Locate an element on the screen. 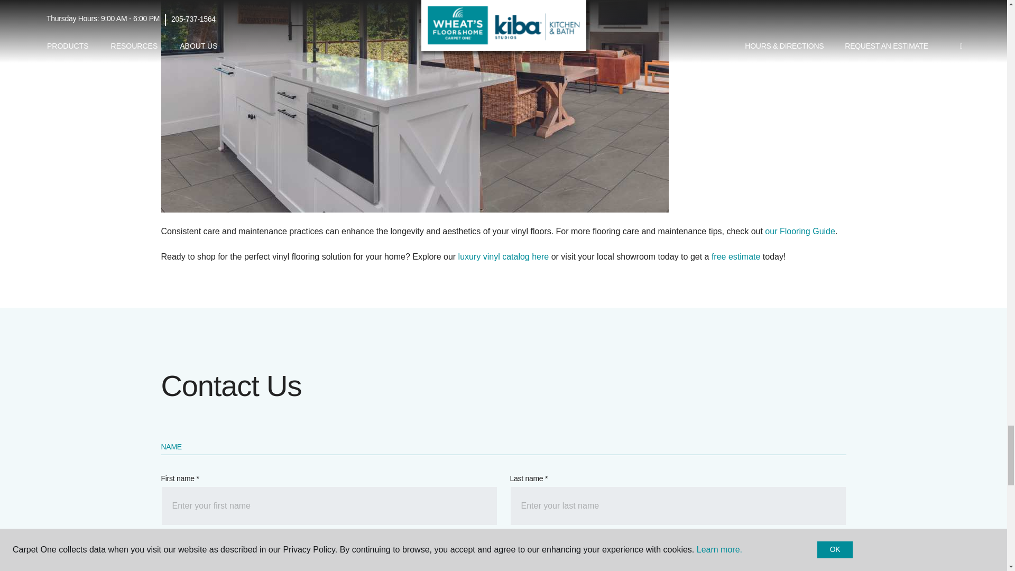 This screenshot has height=571, width=1015. LastName is located at coordinates (677, 505).